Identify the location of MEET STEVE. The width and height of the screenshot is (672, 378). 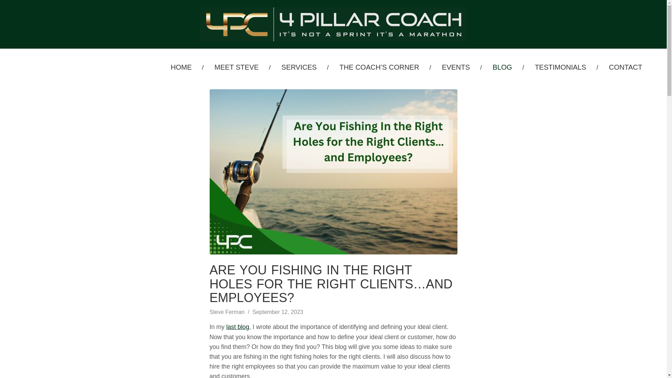
(236, 67).